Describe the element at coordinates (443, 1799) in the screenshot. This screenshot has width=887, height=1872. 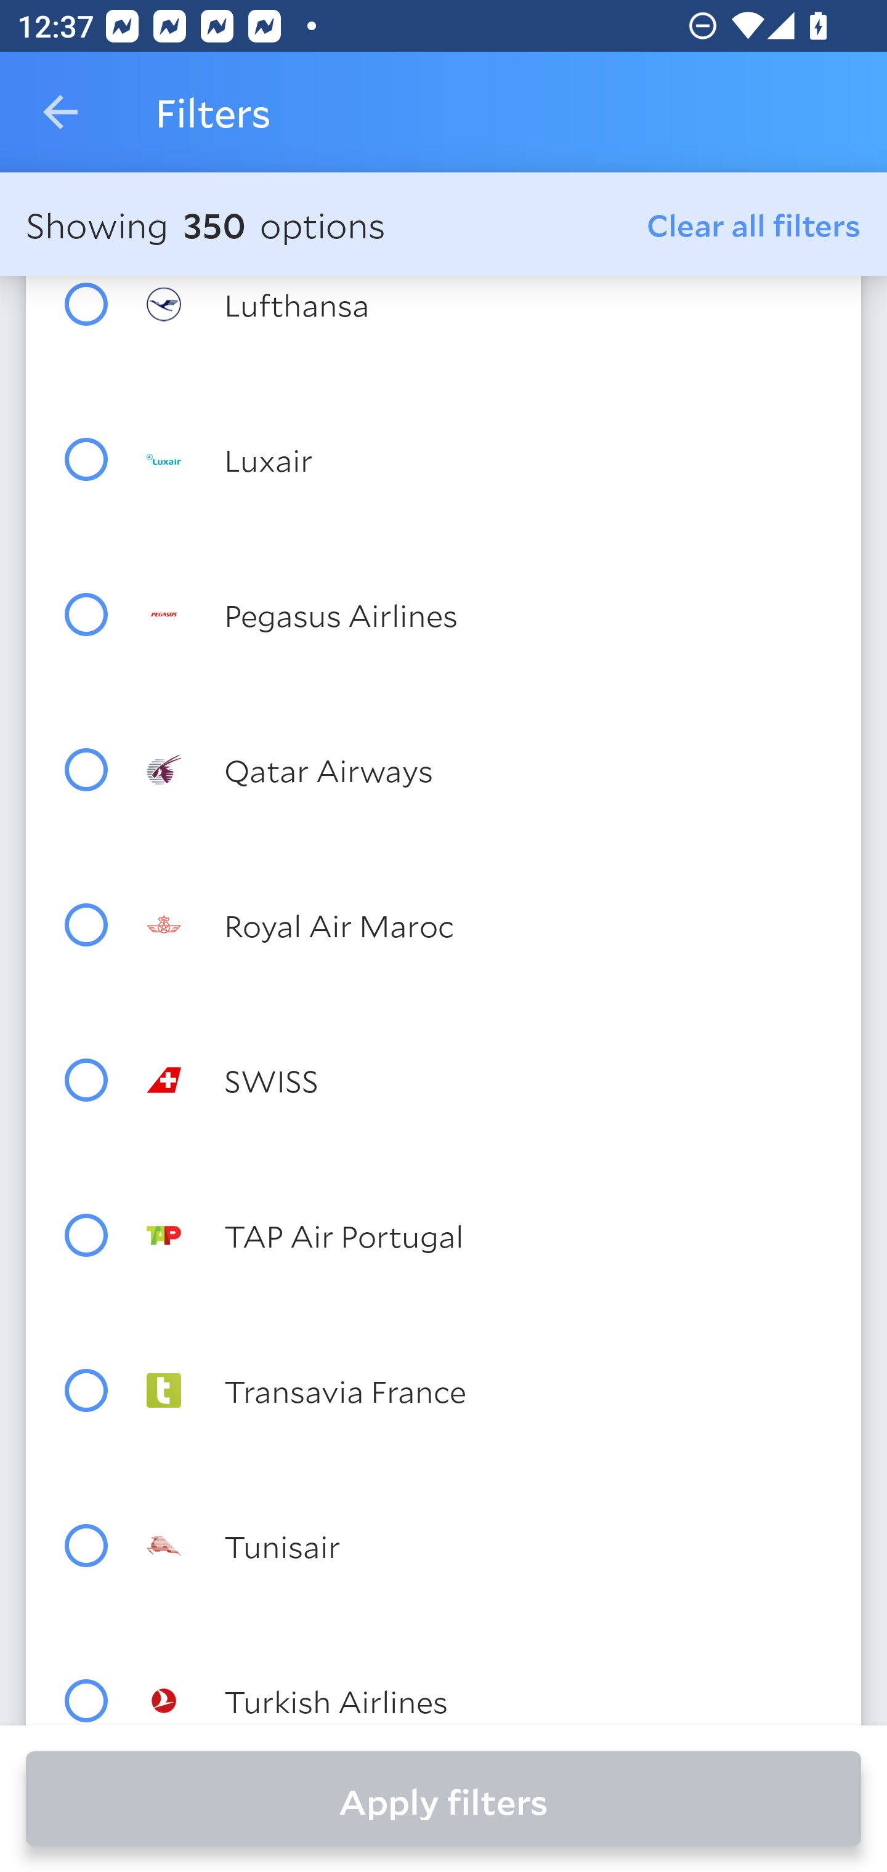
I see `Apply filters` at that location.